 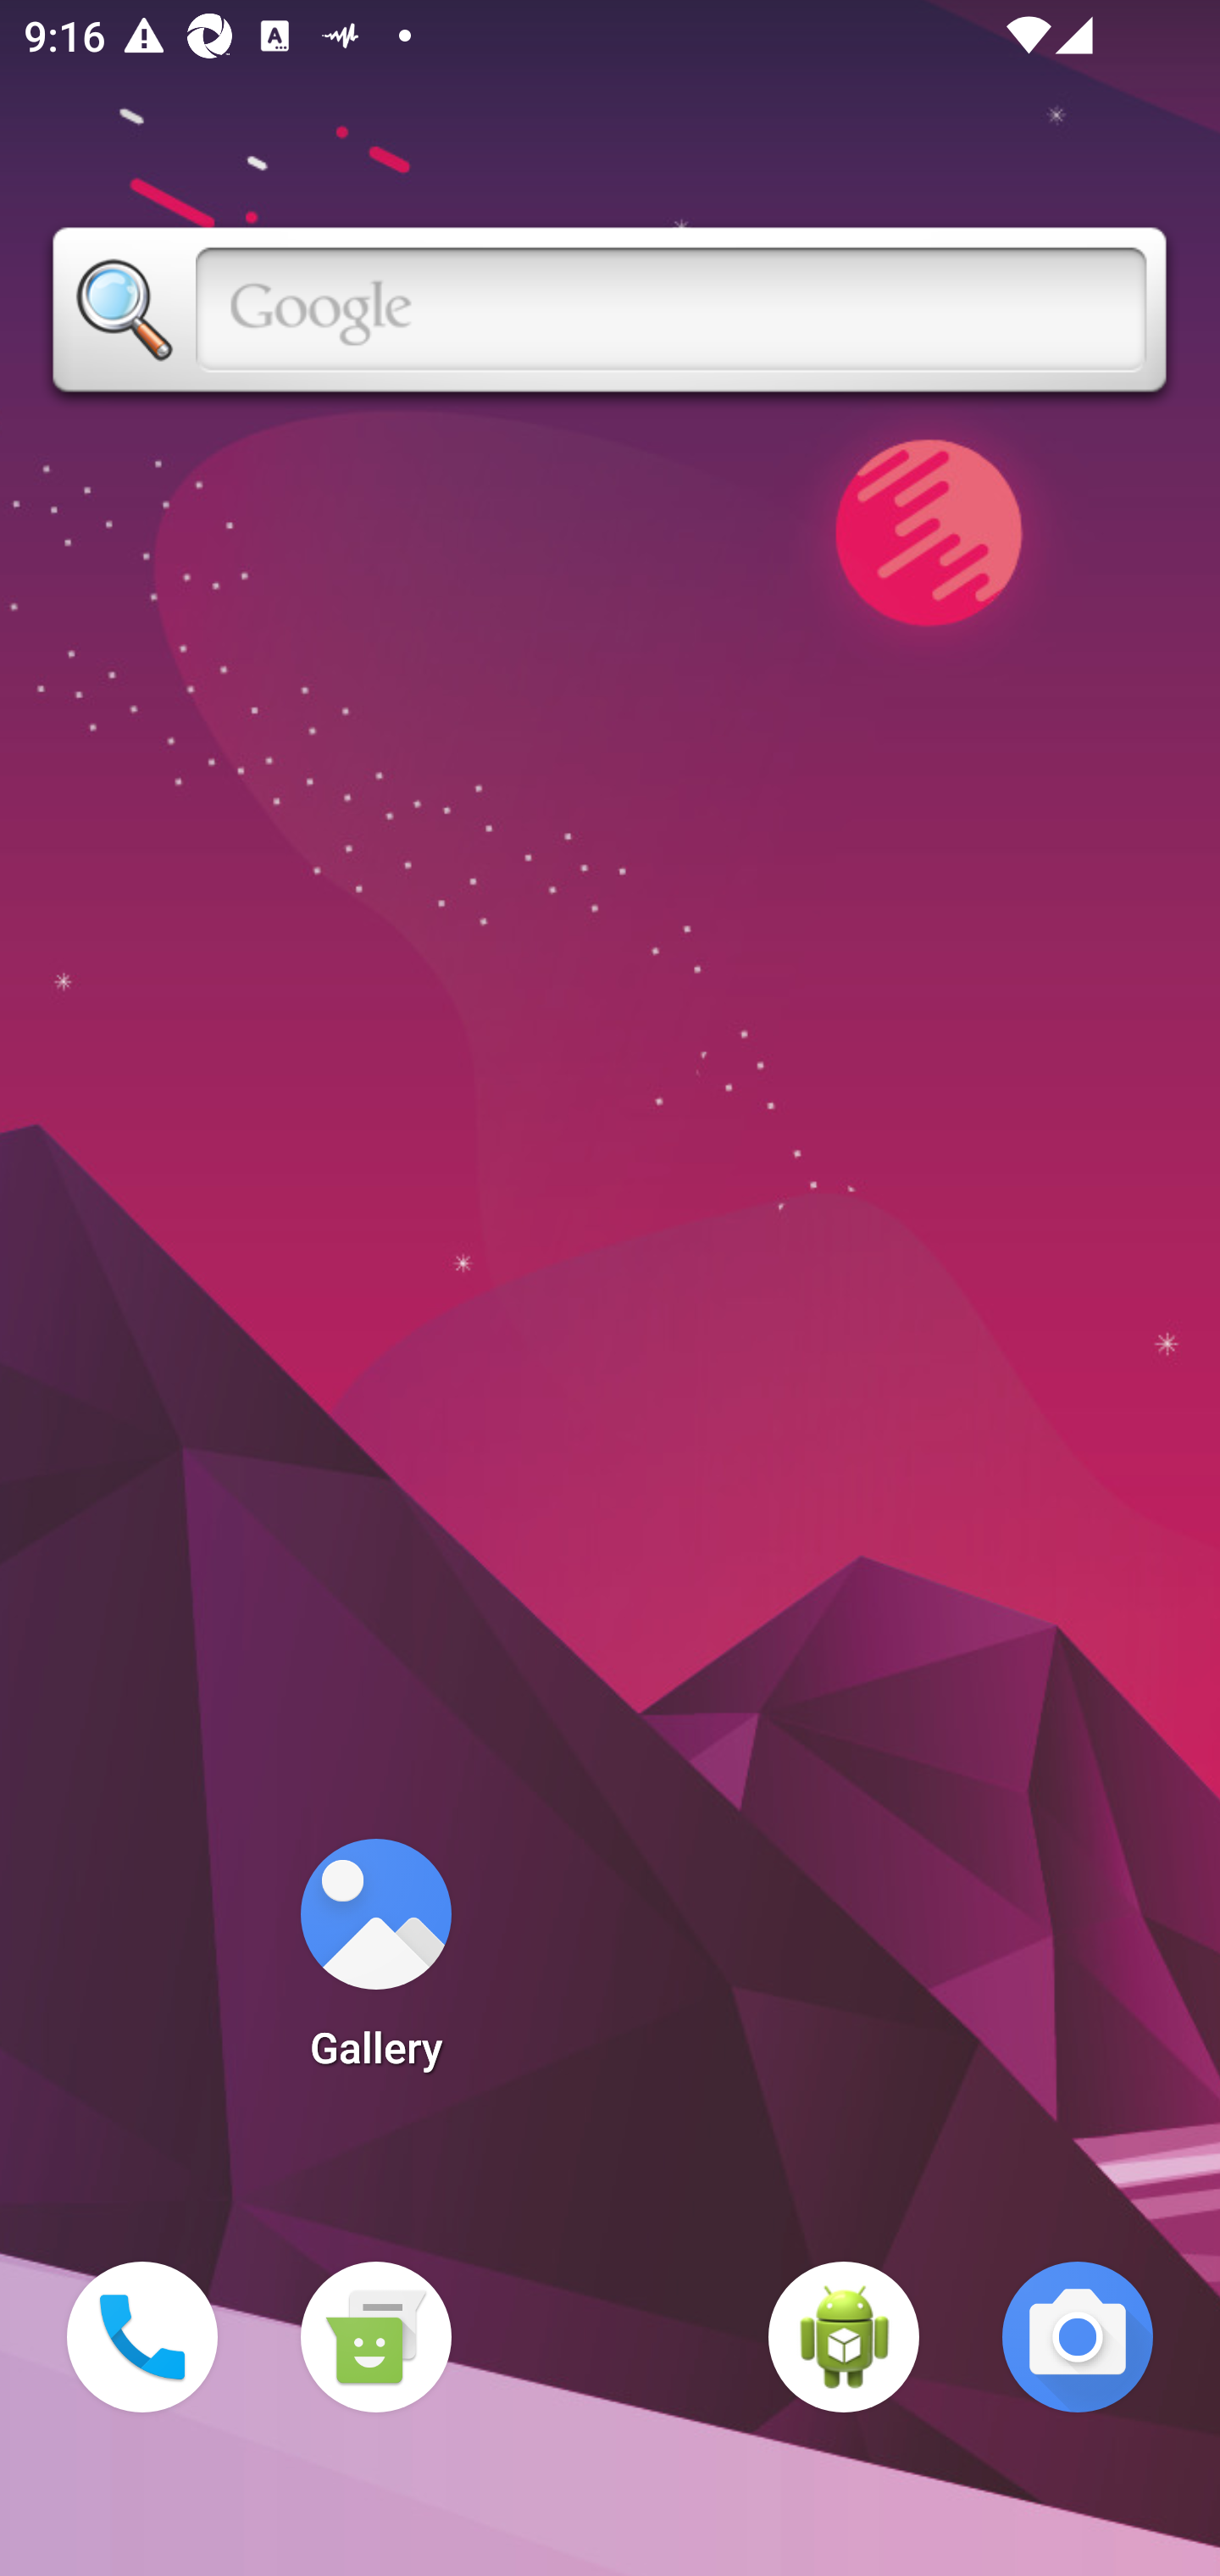 What do you see at coordinates (375, 2337) in the screenshot?
I see `Messaging` at bounding box center [375, 2337].